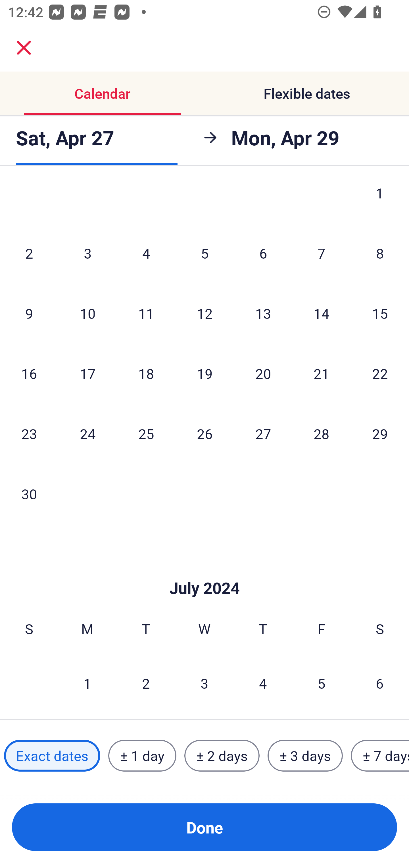  I want to click on 4 Tuesday, June 4, 2024, so click(146, 253).